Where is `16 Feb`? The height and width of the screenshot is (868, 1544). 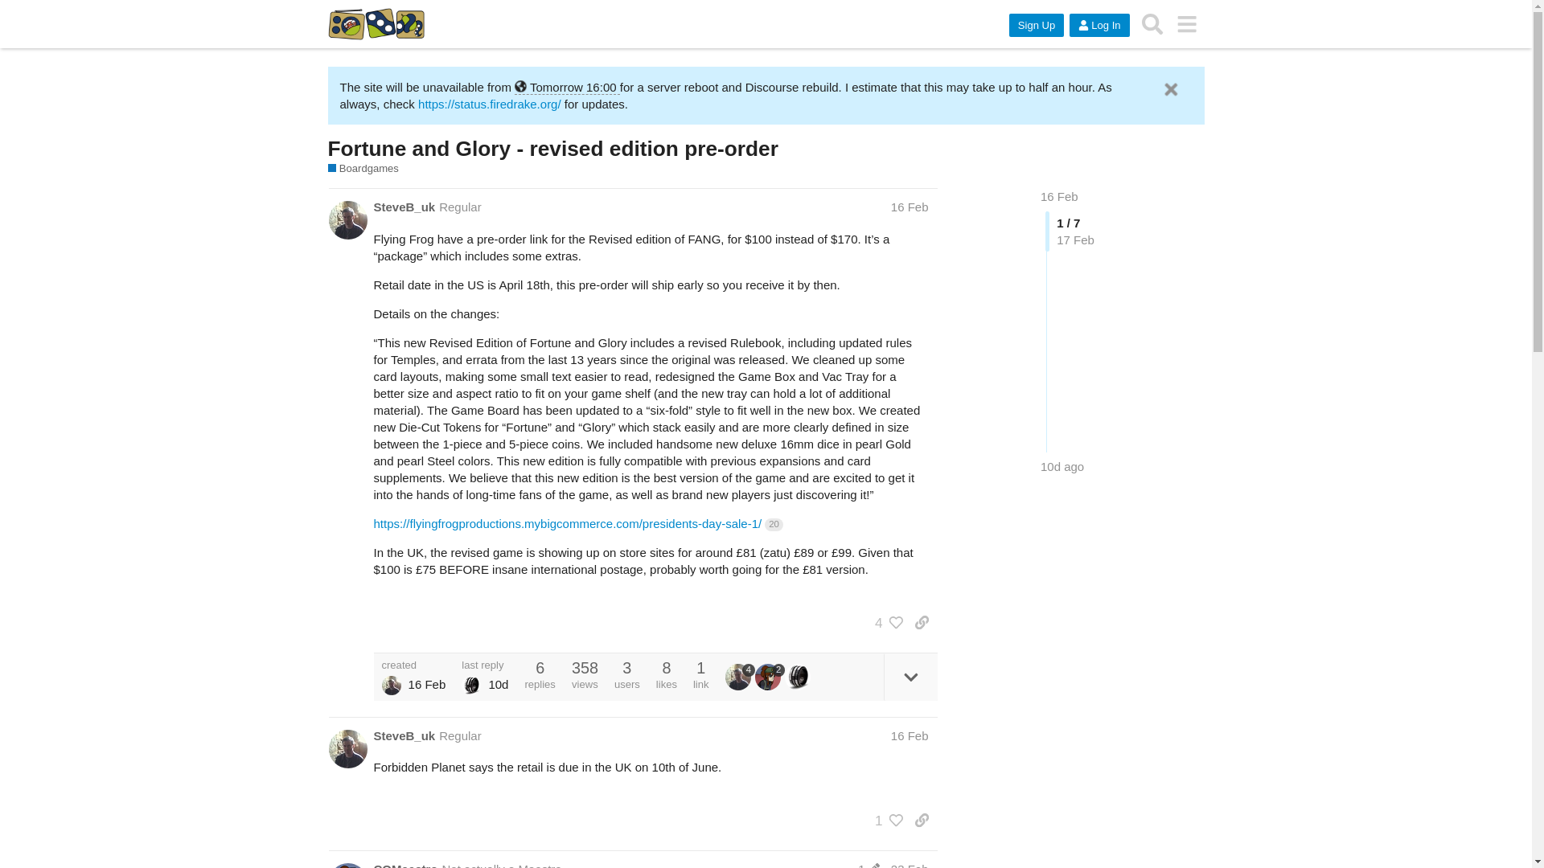
16 Feb is located at coordinates (910, 736).